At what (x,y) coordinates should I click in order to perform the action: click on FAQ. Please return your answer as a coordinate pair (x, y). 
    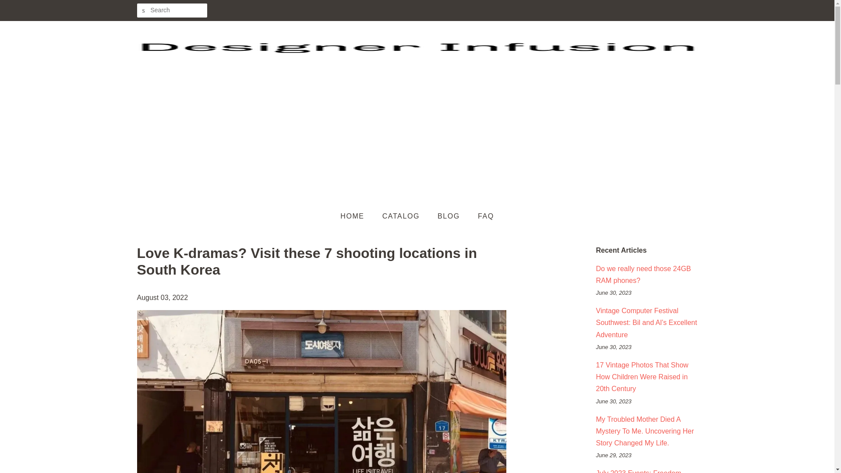
    Looking at the image, I should click on (483, 216).